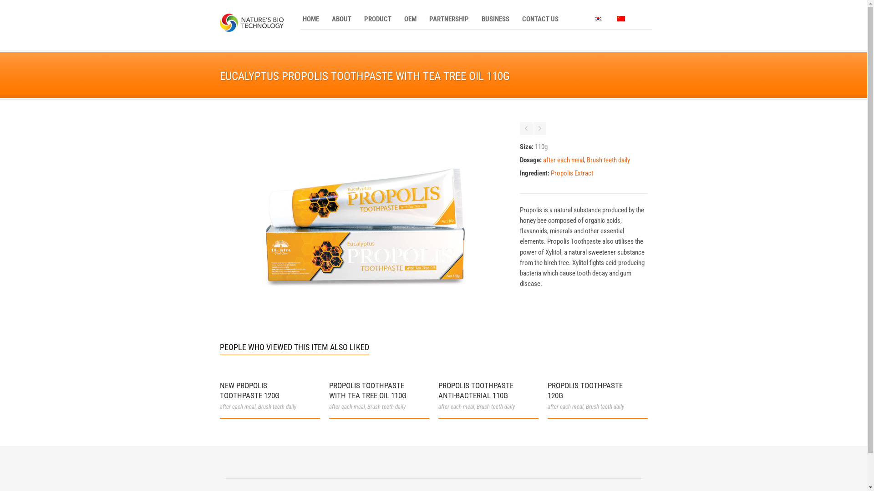 This screenshot has height=491, width=874. Describe the element at coordinates (449, 19) in the screenshot. I see `PARTNERSHIP` at that location.